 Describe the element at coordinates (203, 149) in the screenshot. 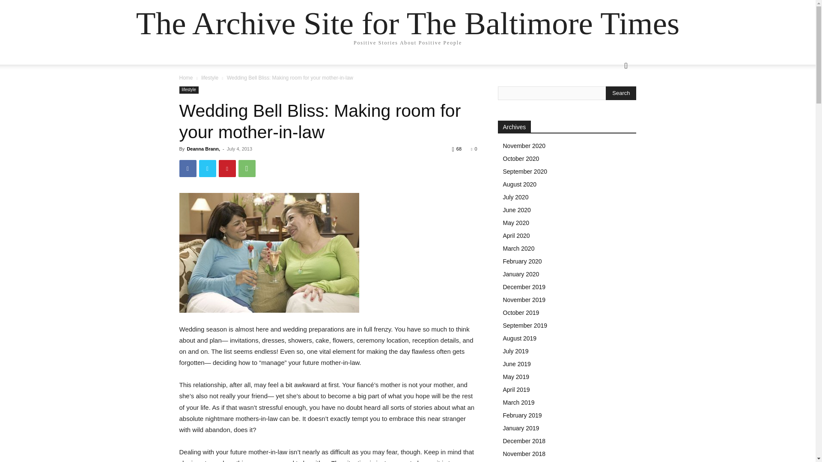

I see `Deanna Brann,` at that location.